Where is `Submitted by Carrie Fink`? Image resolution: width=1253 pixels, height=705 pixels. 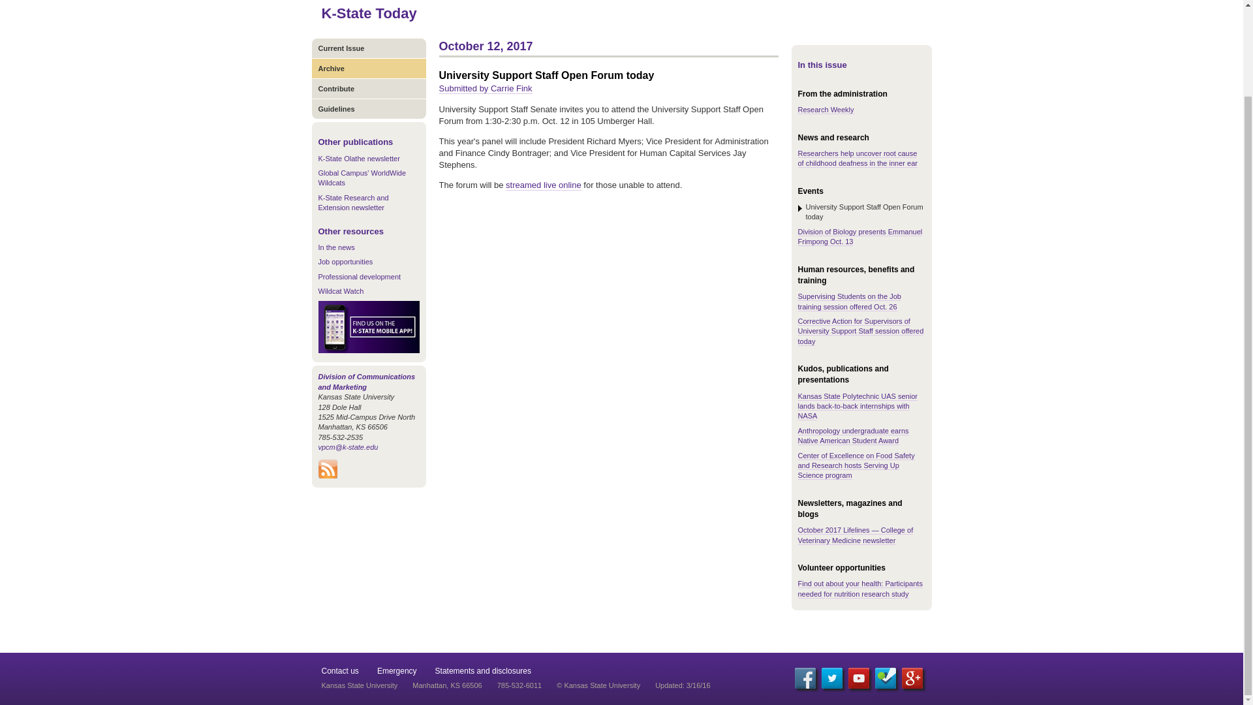
Submitted by Carrie Fink is located at coordinates (485, 89).